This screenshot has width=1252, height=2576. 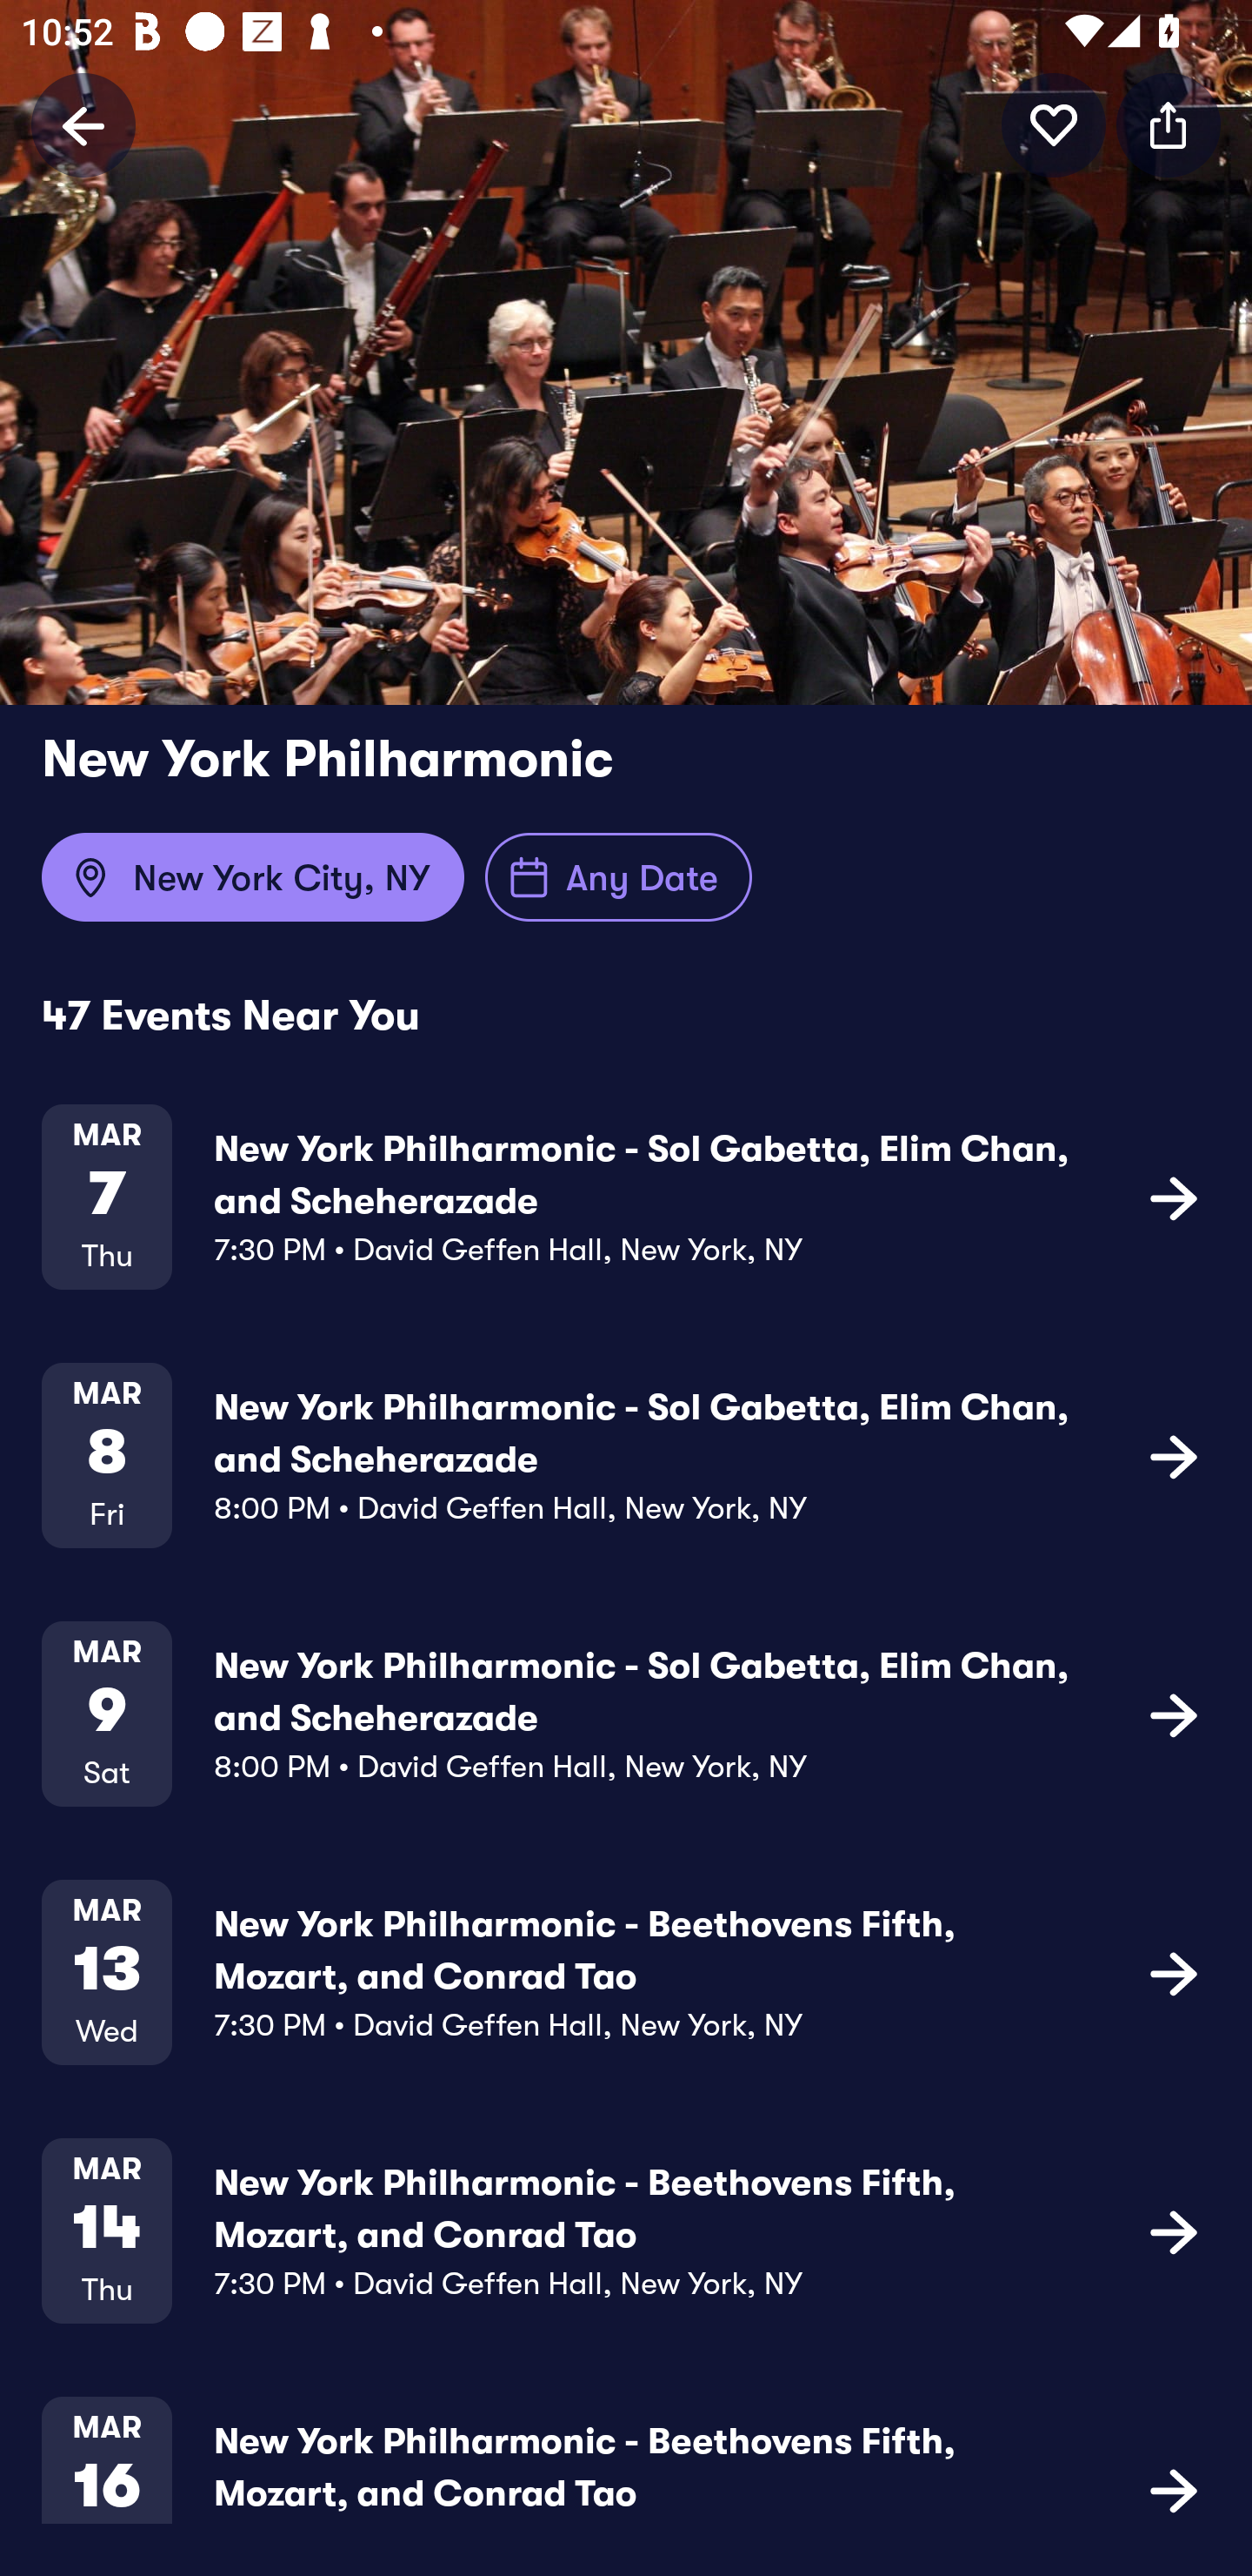 What do you see at coordinates (1174, 2230) in the screenshot?
I see `icon button` at bounding box center [1174, 2230].